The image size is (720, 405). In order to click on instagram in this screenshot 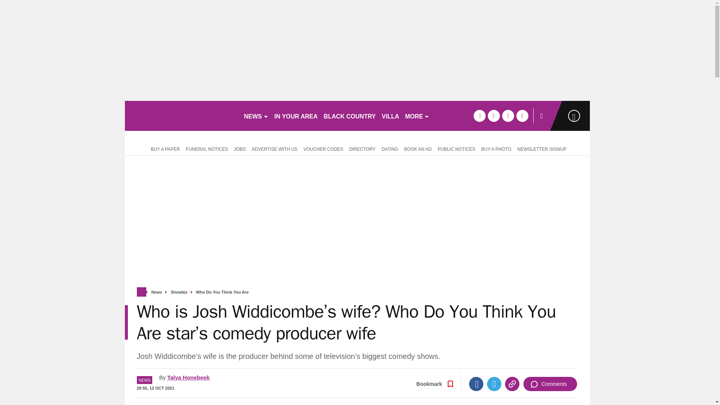, I will do `click(522, 115)`.